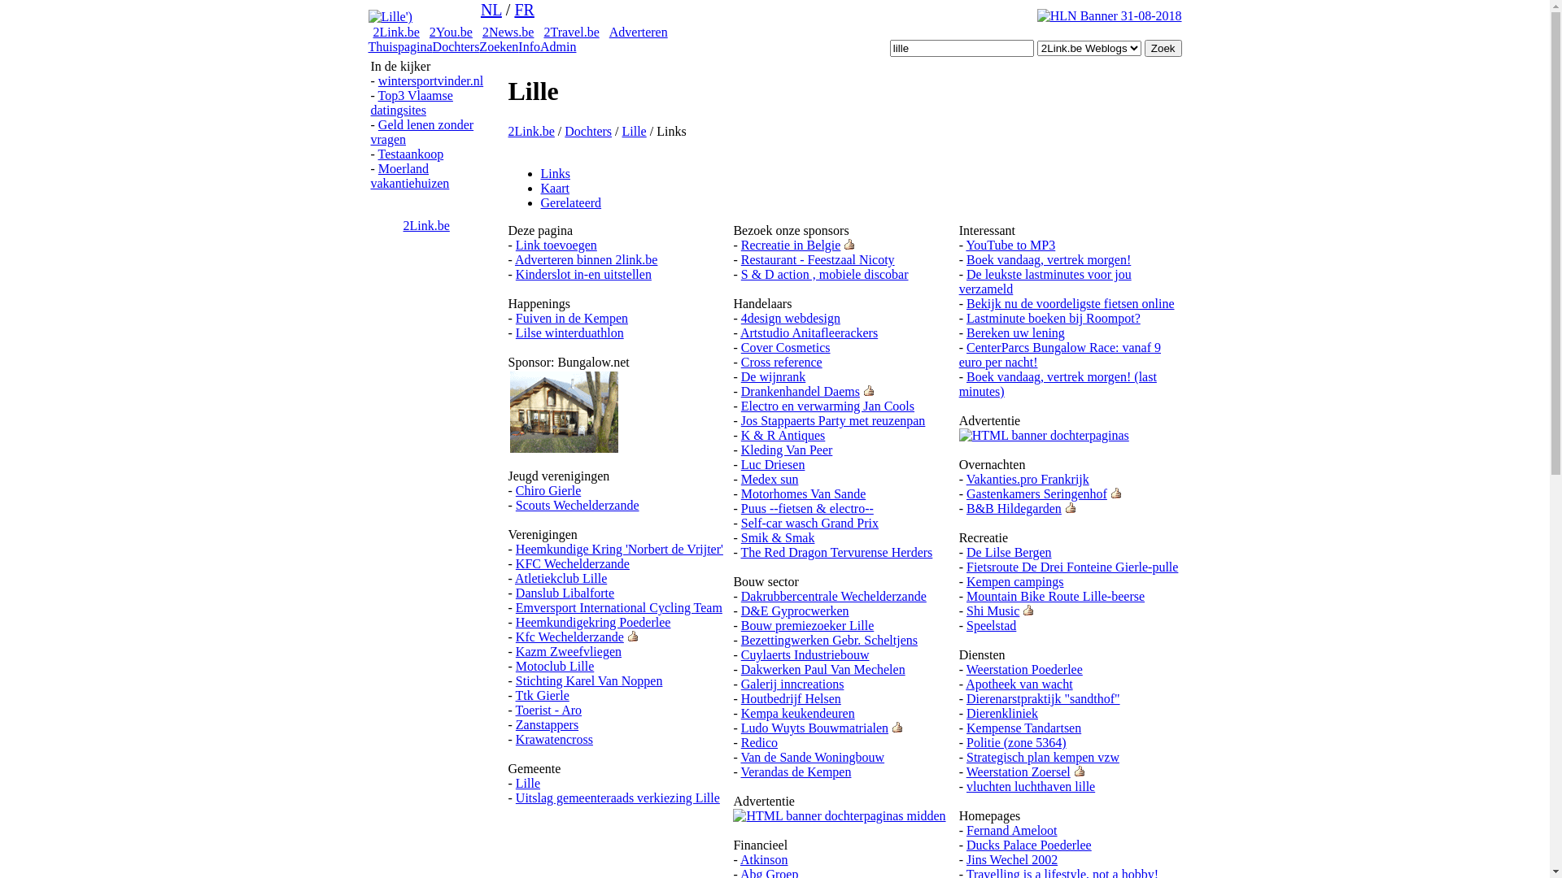  I want to click on Mountain Bike Route Lille-beerse, so click(1056, 597).